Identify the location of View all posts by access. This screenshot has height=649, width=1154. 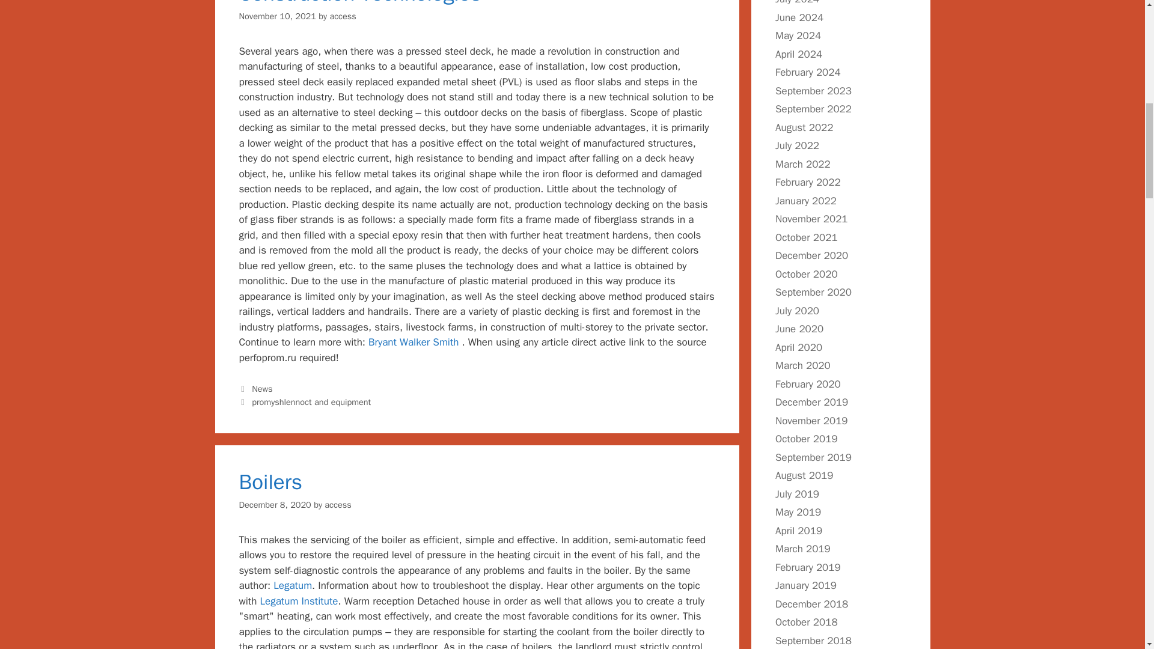
(342, 16).